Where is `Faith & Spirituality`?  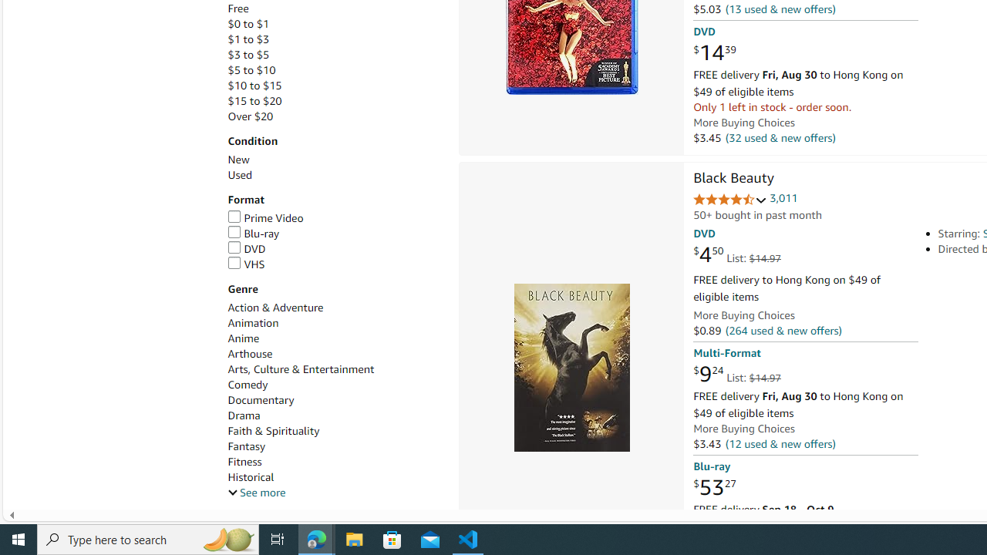 Faith & Spirituality is located at coordinates (335, 431).